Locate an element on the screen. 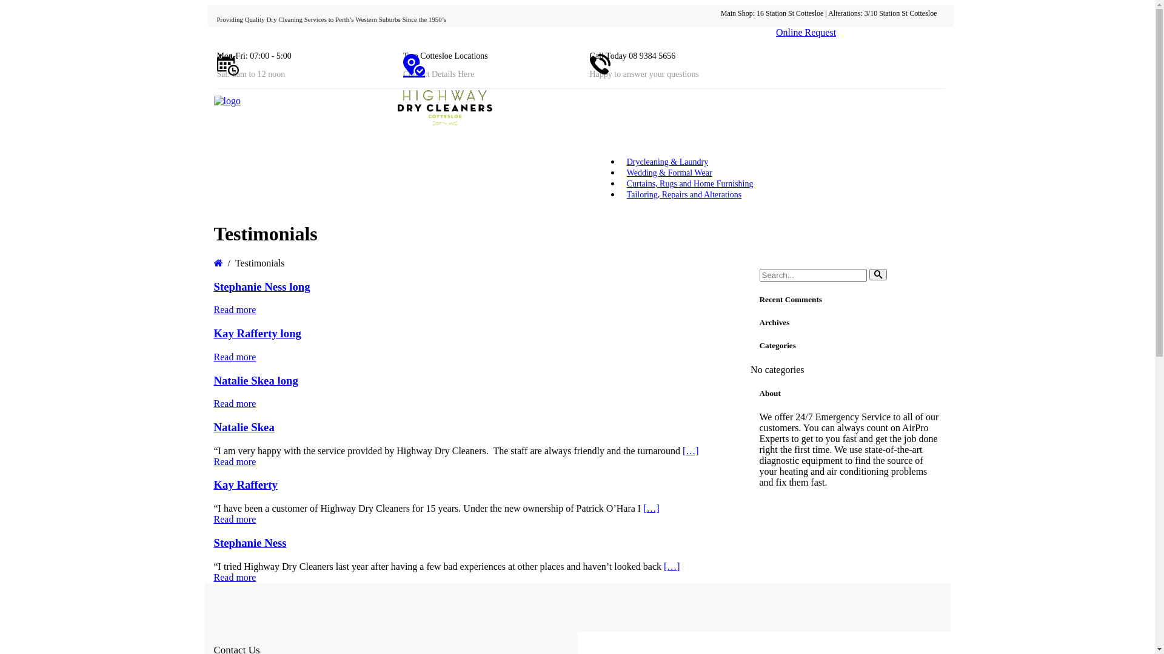  Two Cottesloe Locations is located at coordinates (446, 56).